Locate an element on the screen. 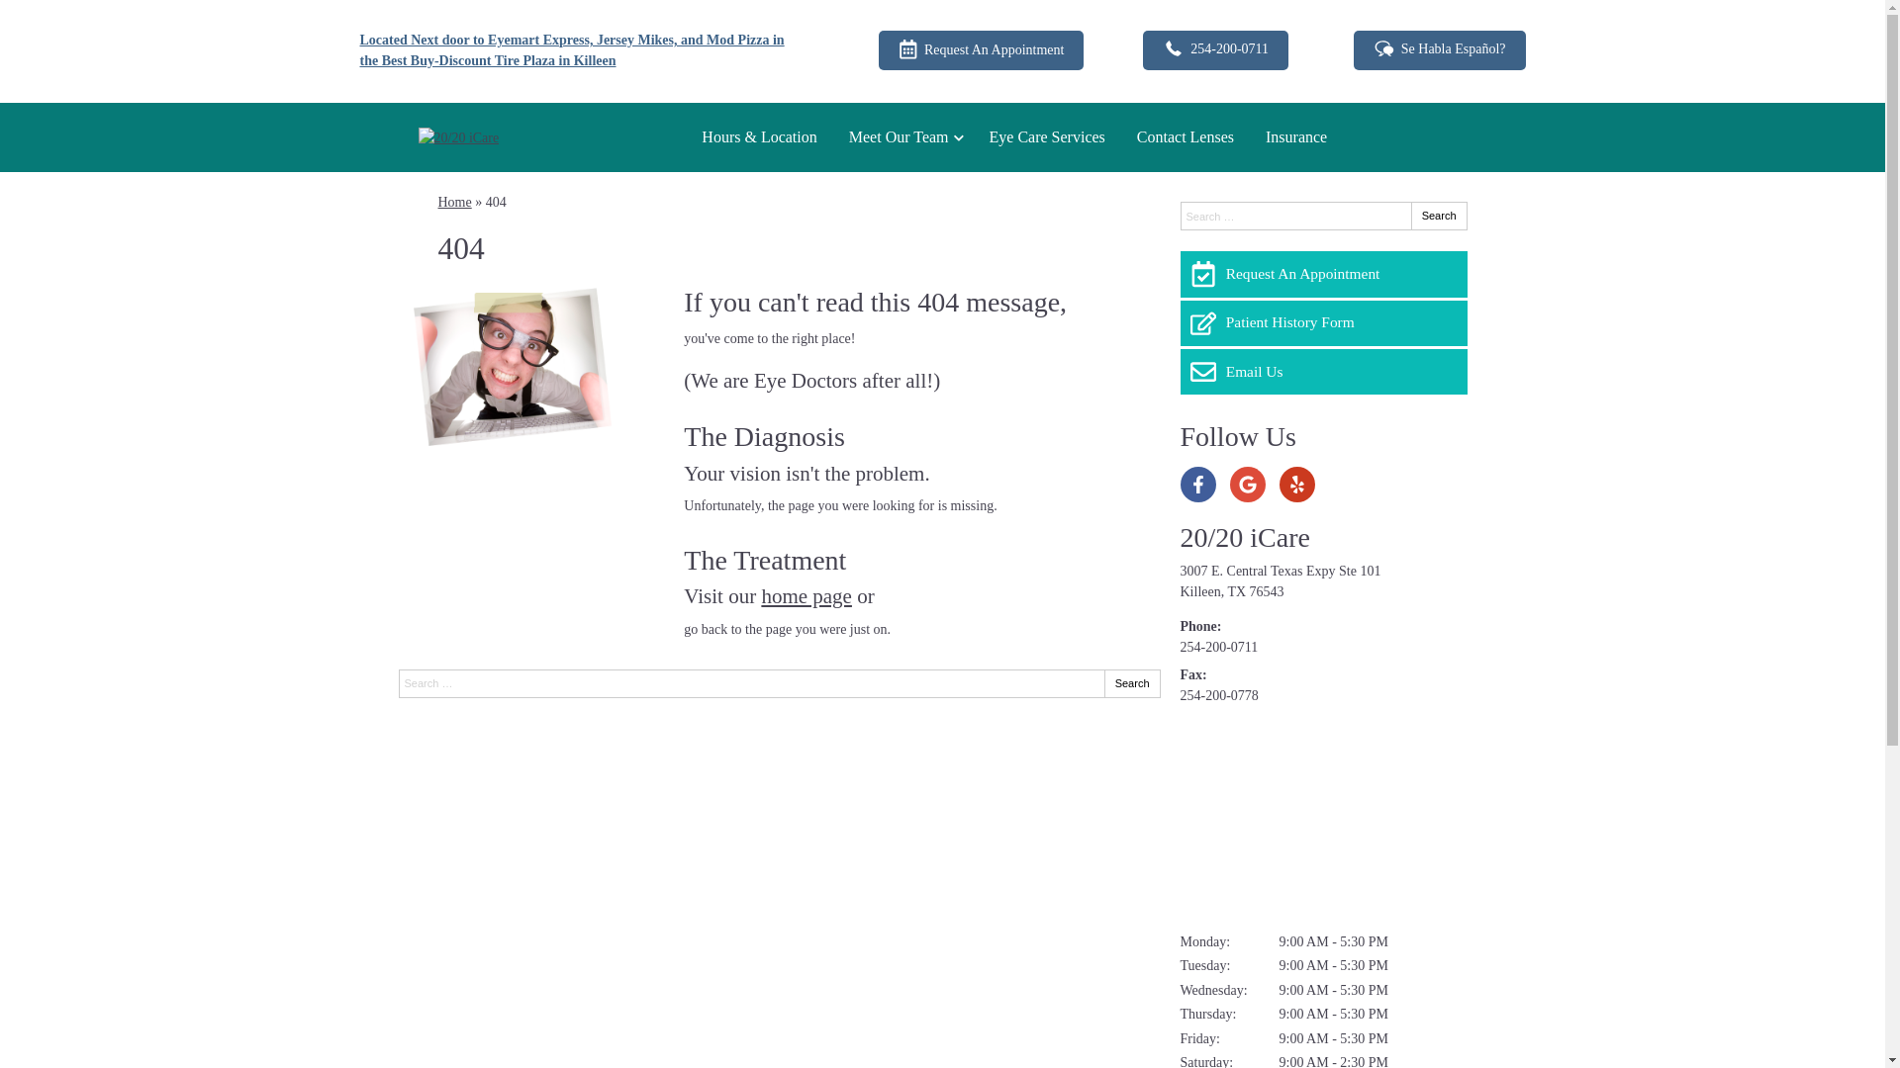 Image resolution: width=1900 pixels, height=1068 pixels. Search is located at coordinates (1132, 682).